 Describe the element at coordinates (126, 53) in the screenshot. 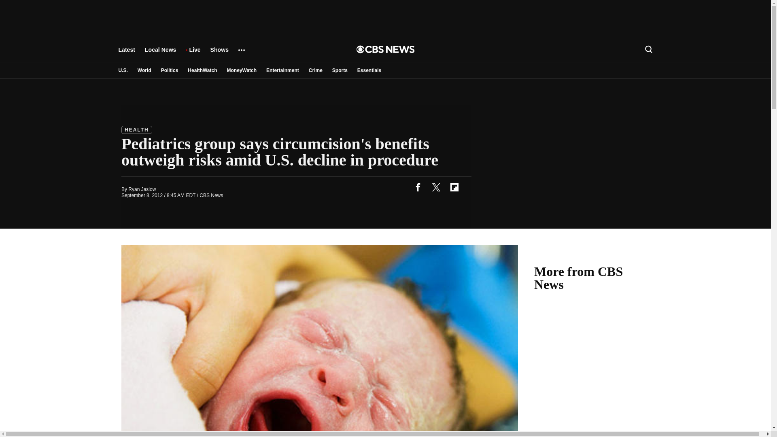

I see `Latest` at that location.